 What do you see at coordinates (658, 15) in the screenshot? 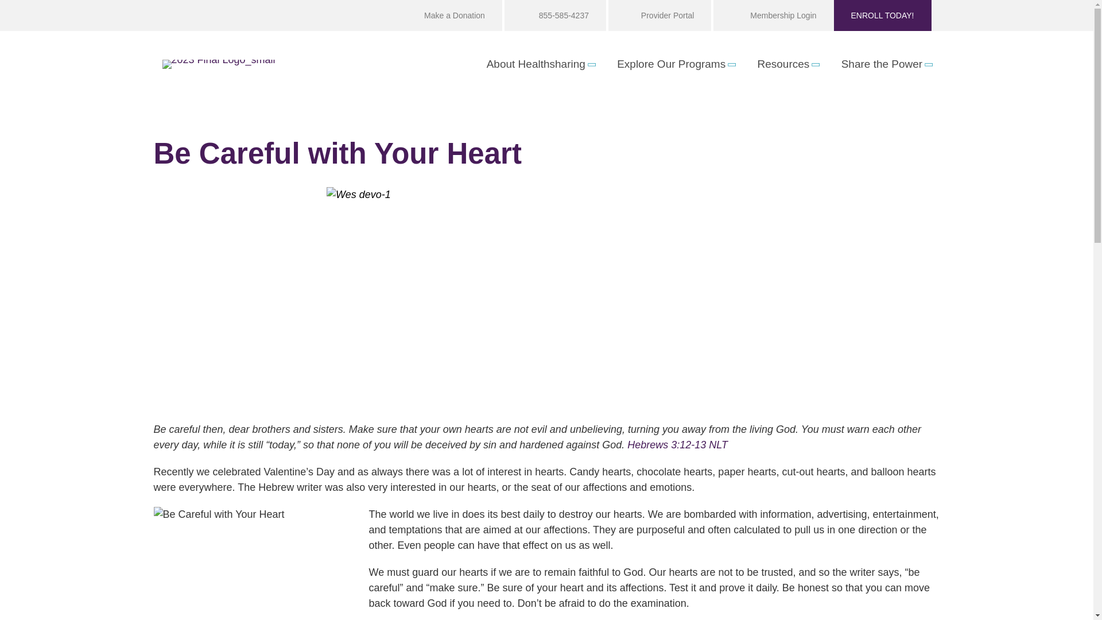
I see `Provider Portal` at bounding box center [658, 15].